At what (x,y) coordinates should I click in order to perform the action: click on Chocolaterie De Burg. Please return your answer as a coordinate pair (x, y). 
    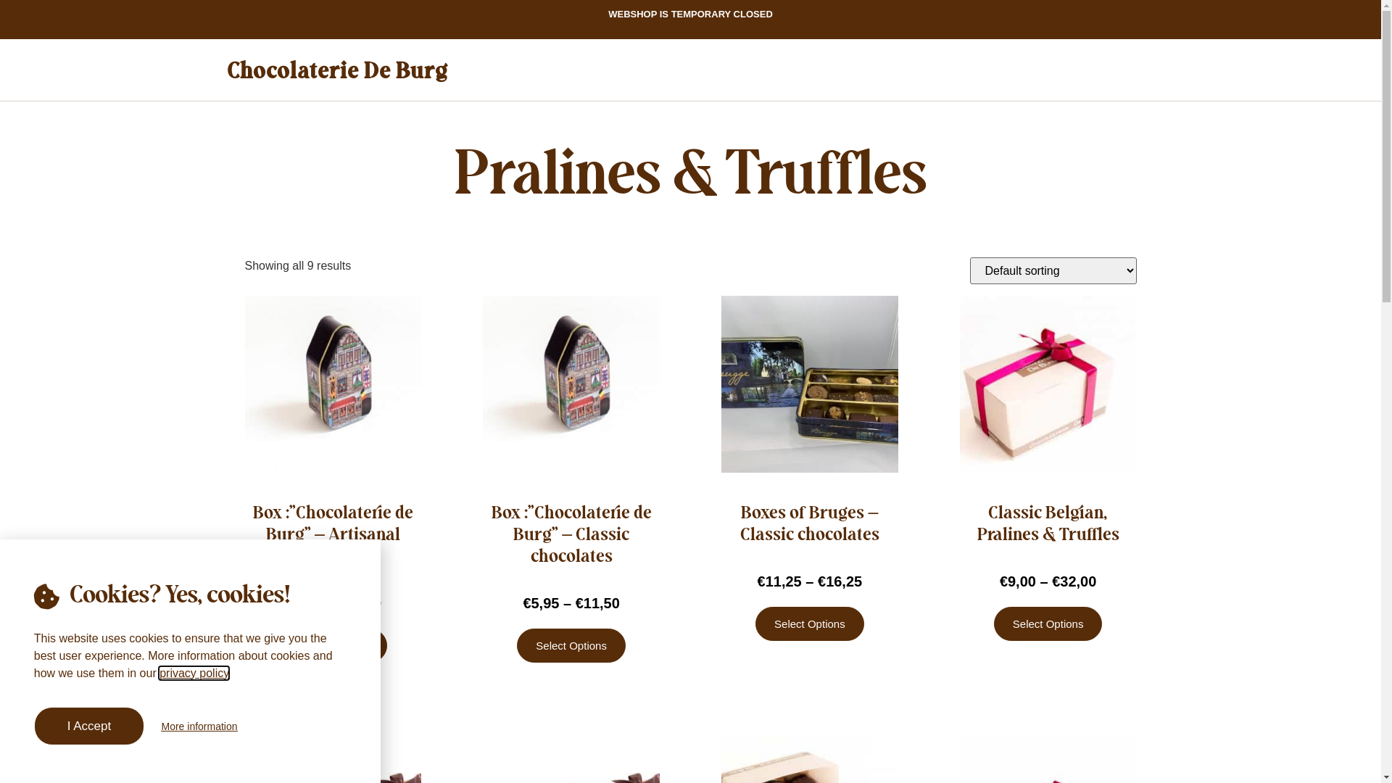
    Looking at the image, I should click on (336, 72).